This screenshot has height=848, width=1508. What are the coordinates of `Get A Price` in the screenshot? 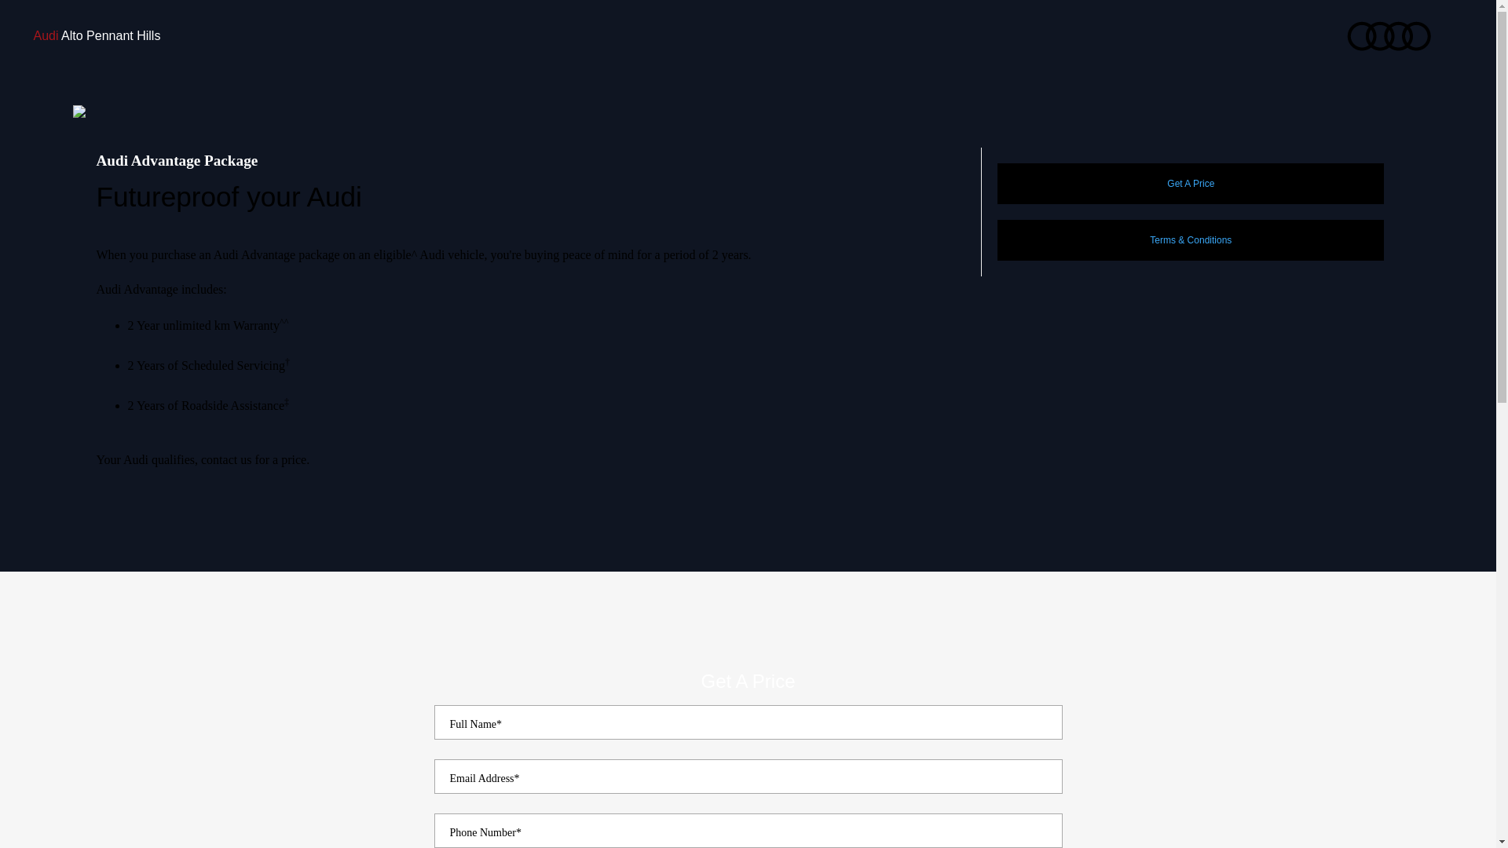 It's located at (1191, 184).